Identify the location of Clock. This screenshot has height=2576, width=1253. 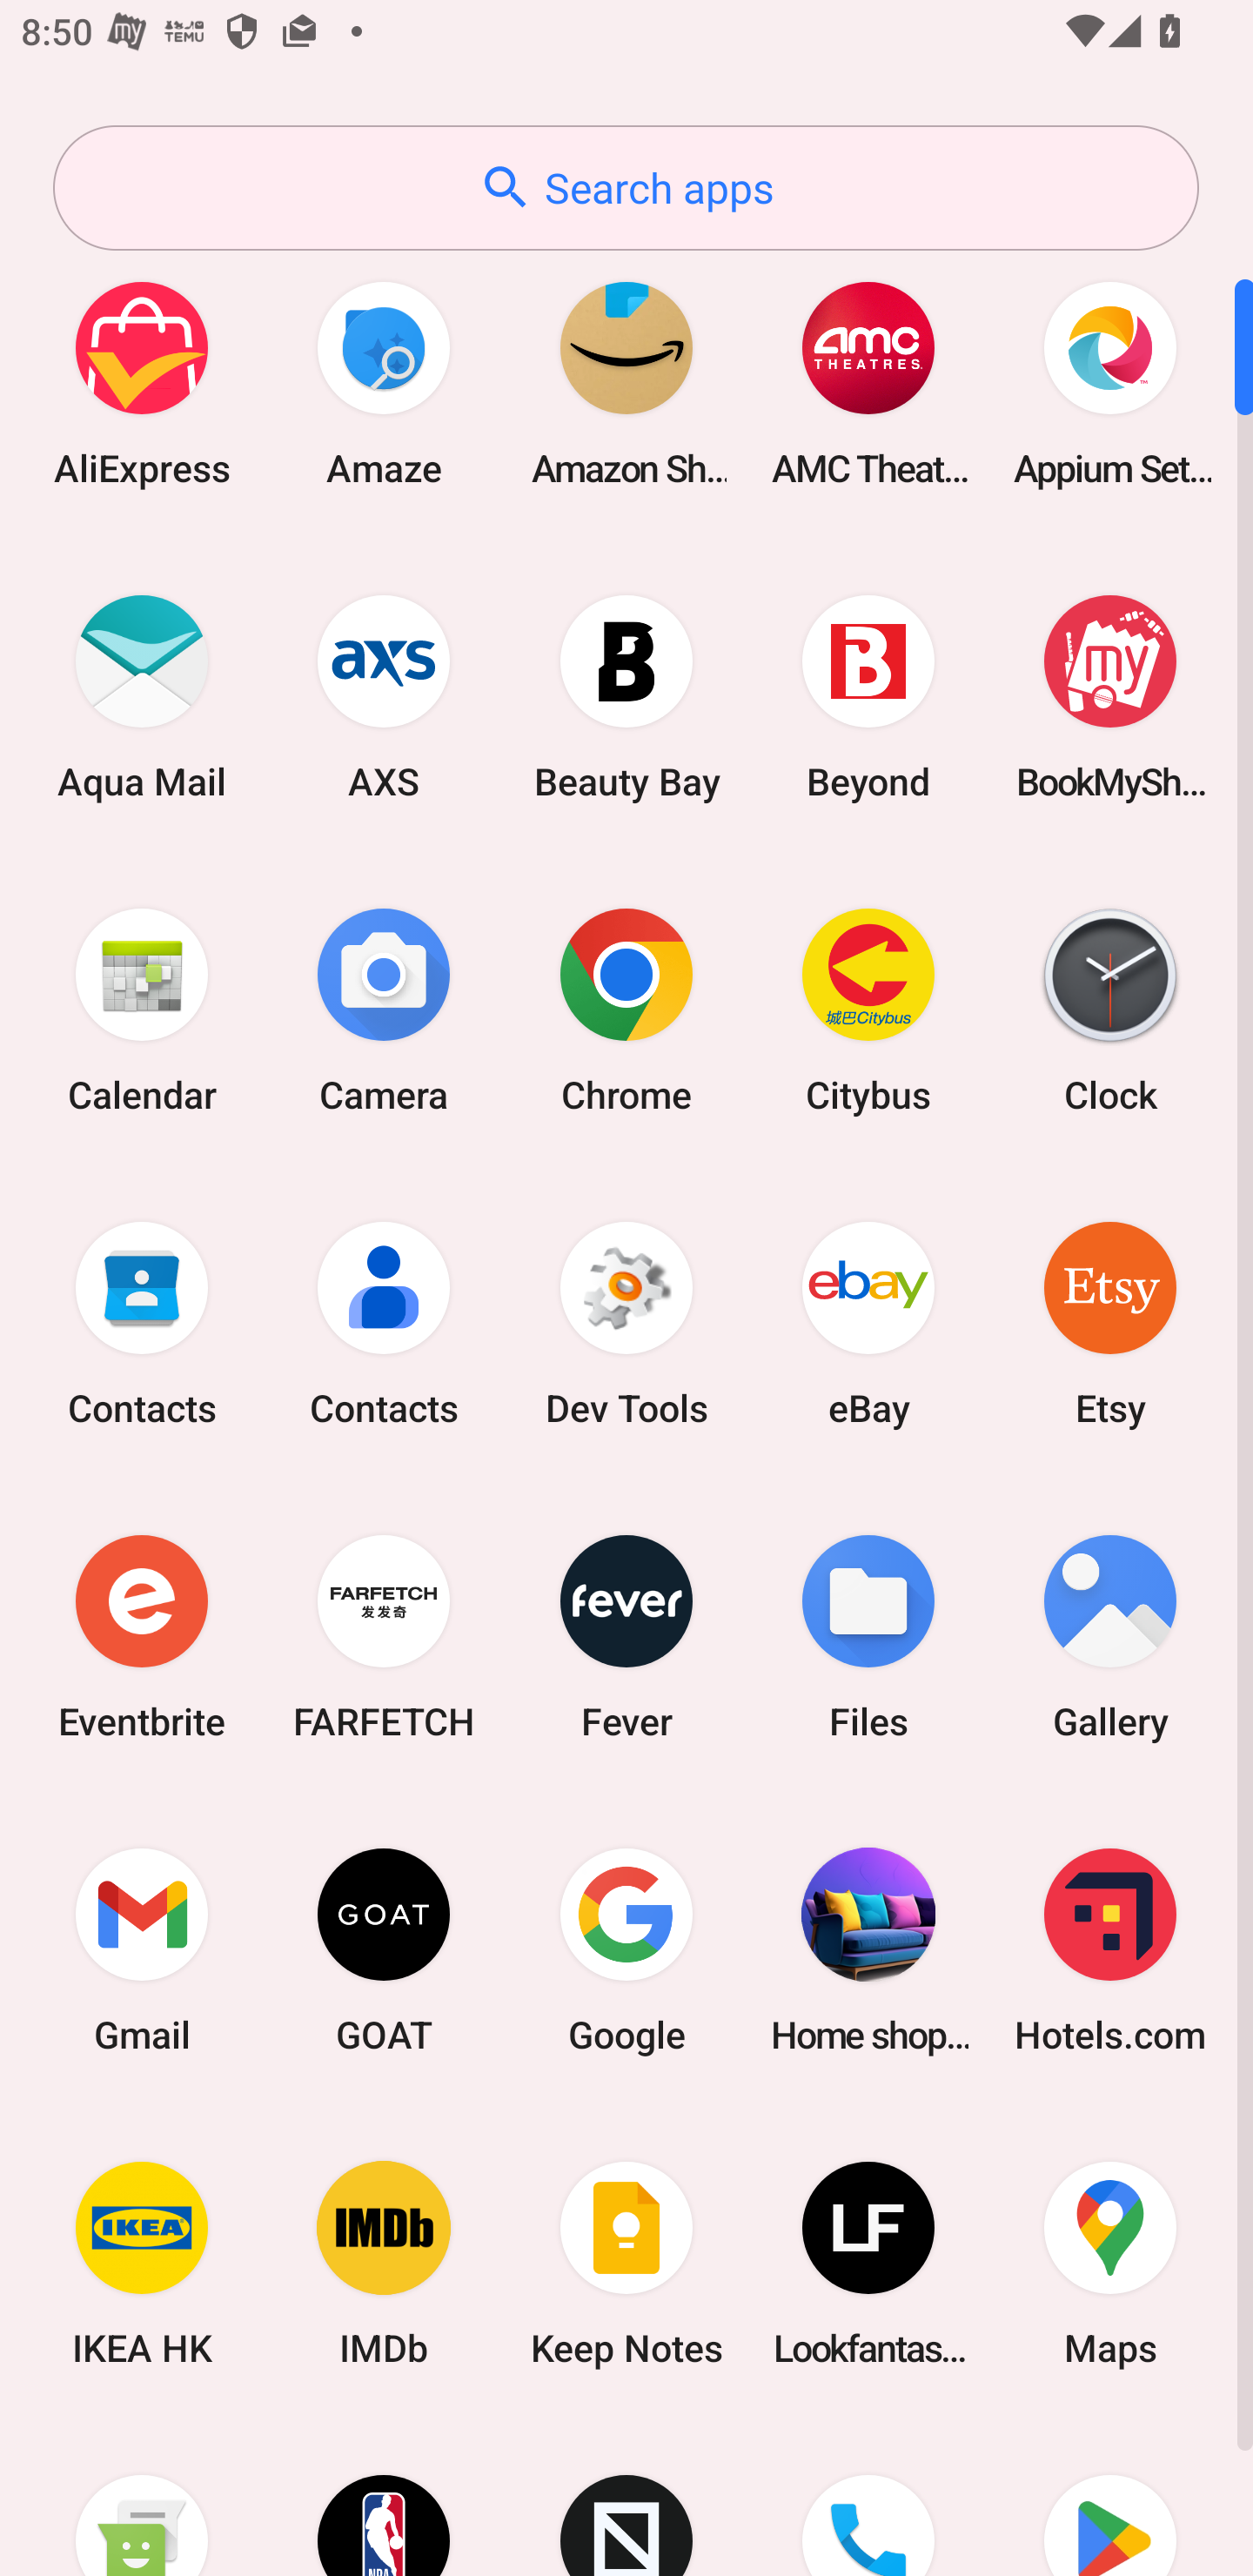
(1110, 1010).